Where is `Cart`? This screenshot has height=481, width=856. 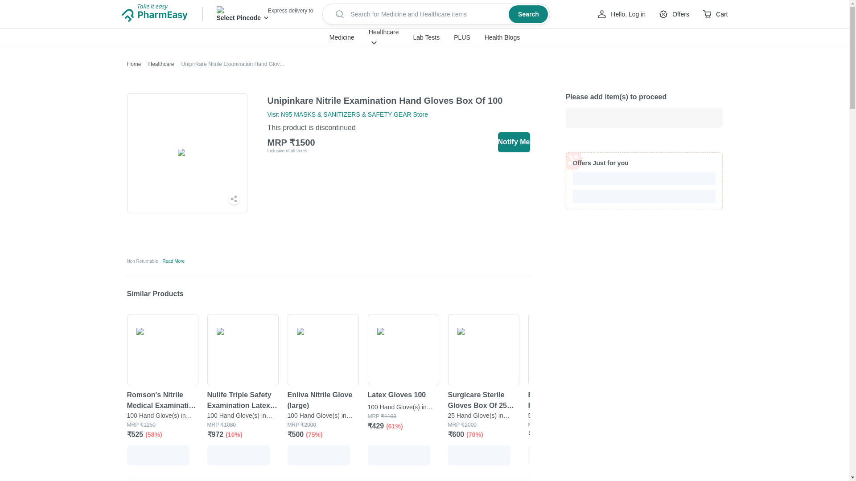
Cart is located at coordinates (715, 14).